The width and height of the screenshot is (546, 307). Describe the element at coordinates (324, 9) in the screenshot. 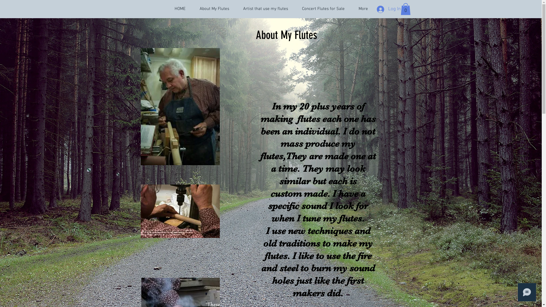

I see `Concert Flutes for Sale` at that location.